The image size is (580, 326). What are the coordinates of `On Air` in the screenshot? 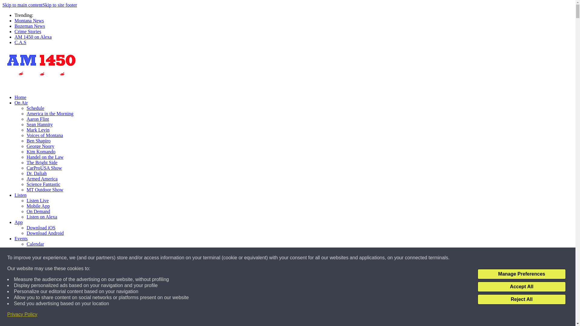 It's located at (21, 103).